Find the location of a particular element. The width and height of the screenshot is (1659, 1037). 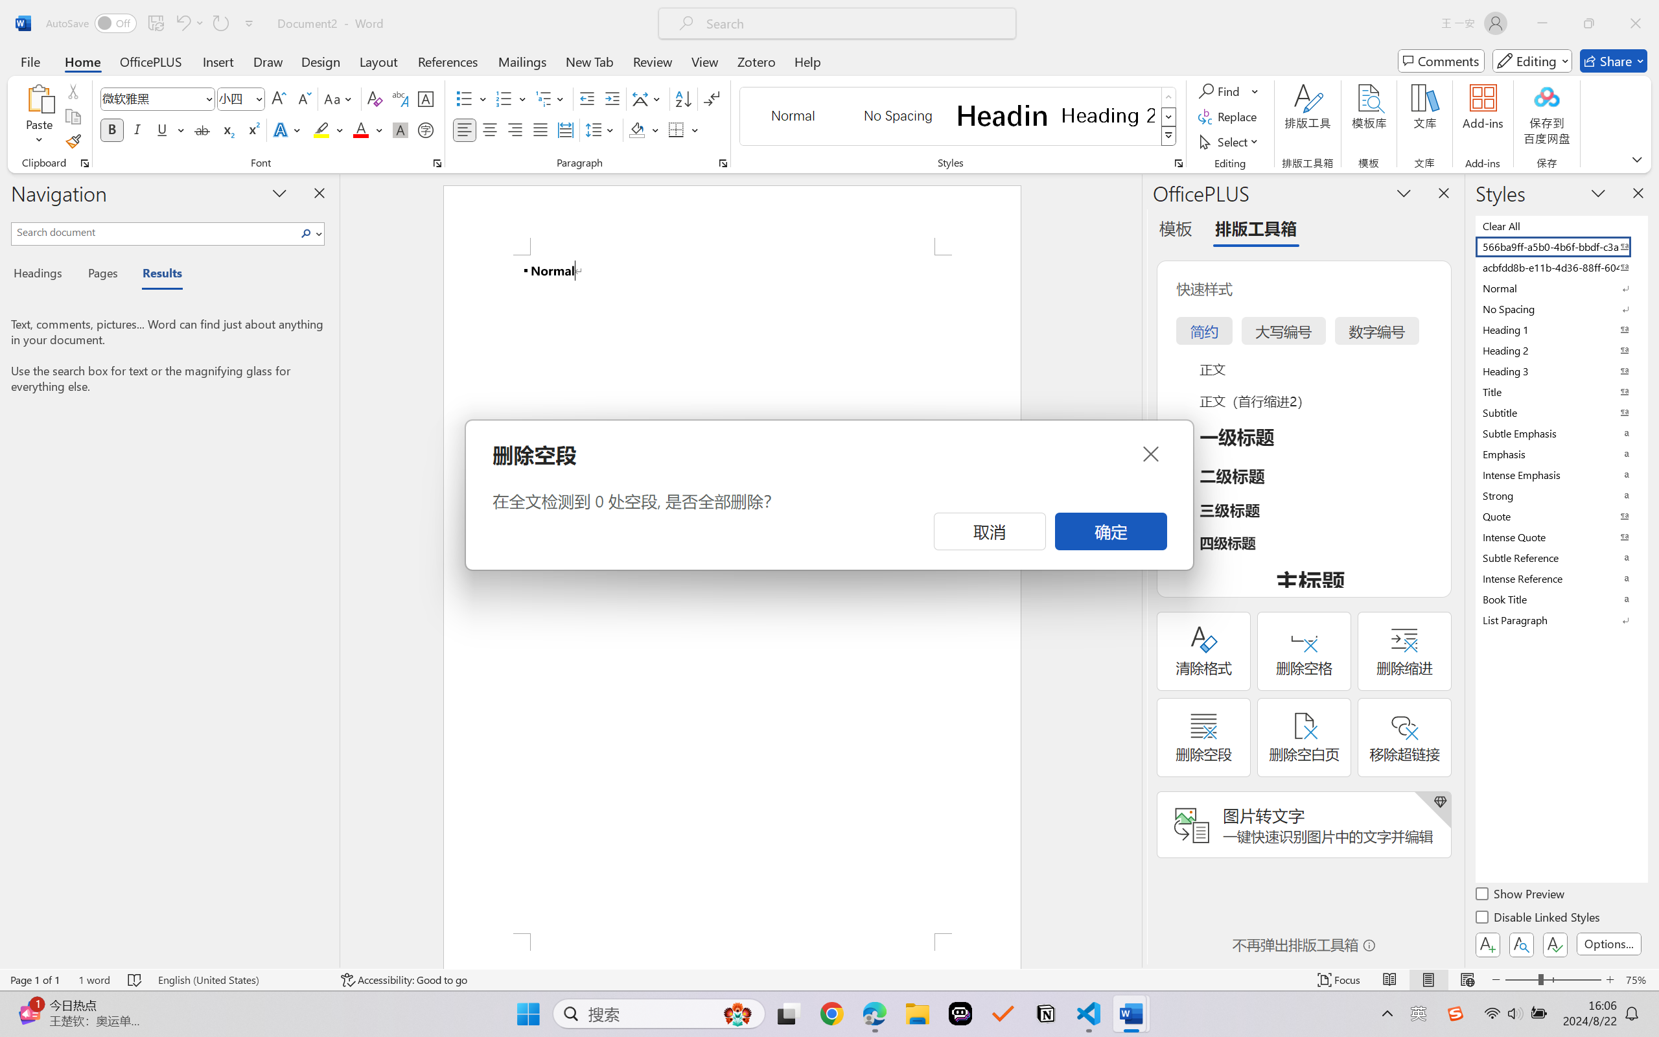

Read Mode is located at coordinates (1390, 980).